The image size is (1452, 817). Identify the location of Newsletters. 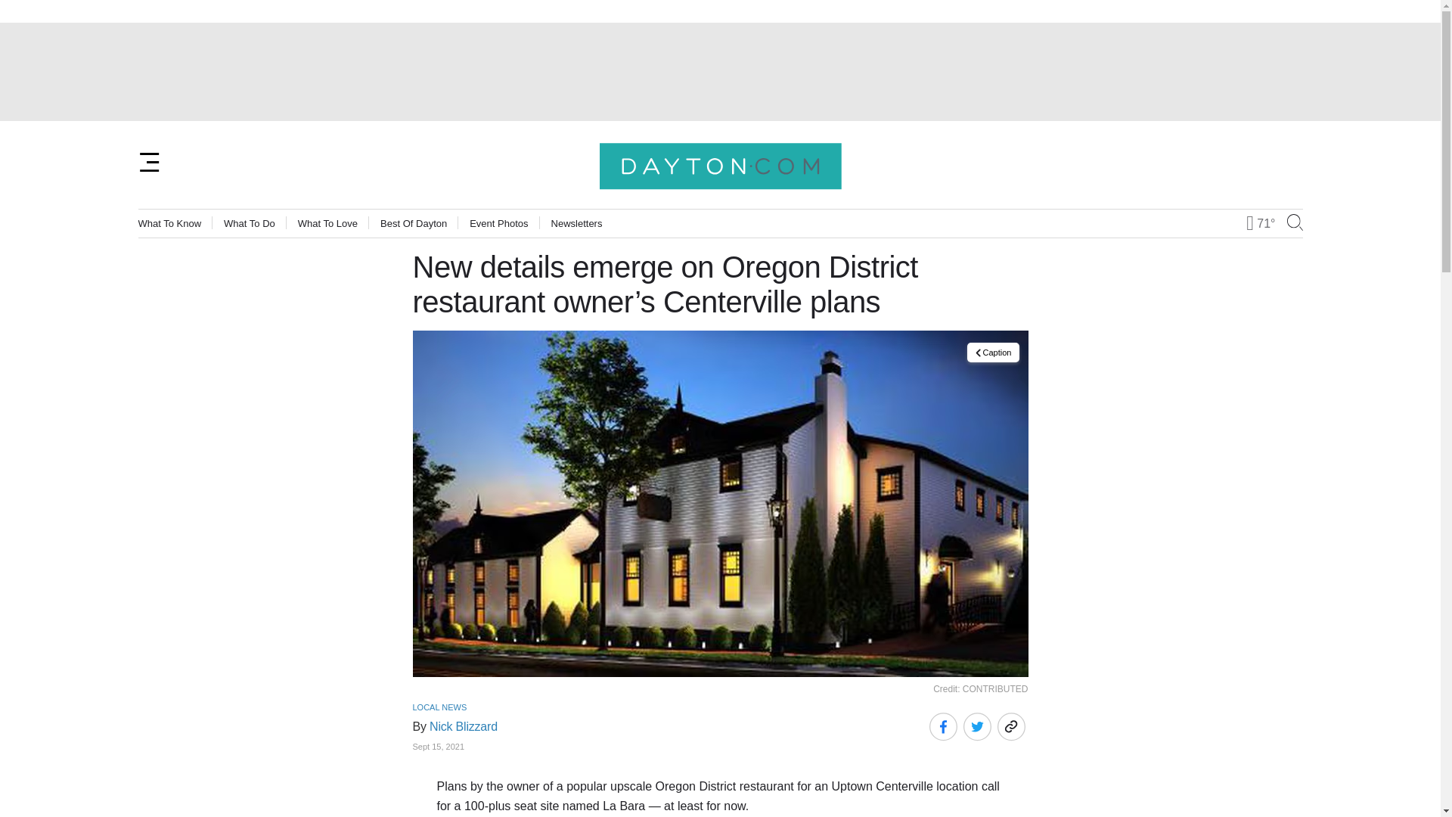
(576, 224).